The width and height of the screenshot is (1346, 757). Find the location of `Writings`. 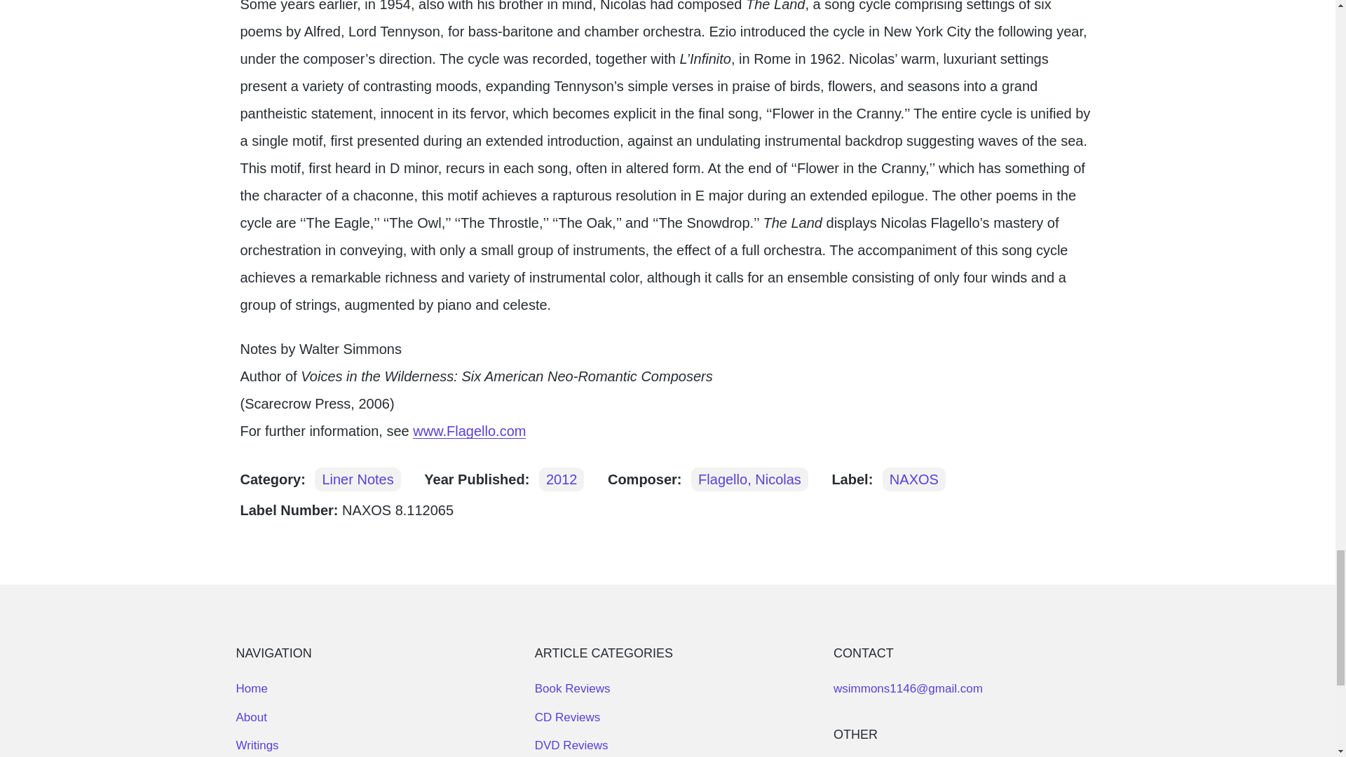

Writings is located at coordinates (257, 746).